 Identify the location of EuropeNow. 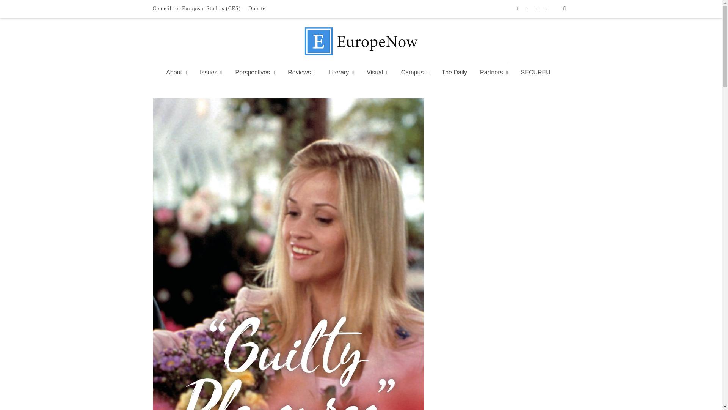
(361, 54).